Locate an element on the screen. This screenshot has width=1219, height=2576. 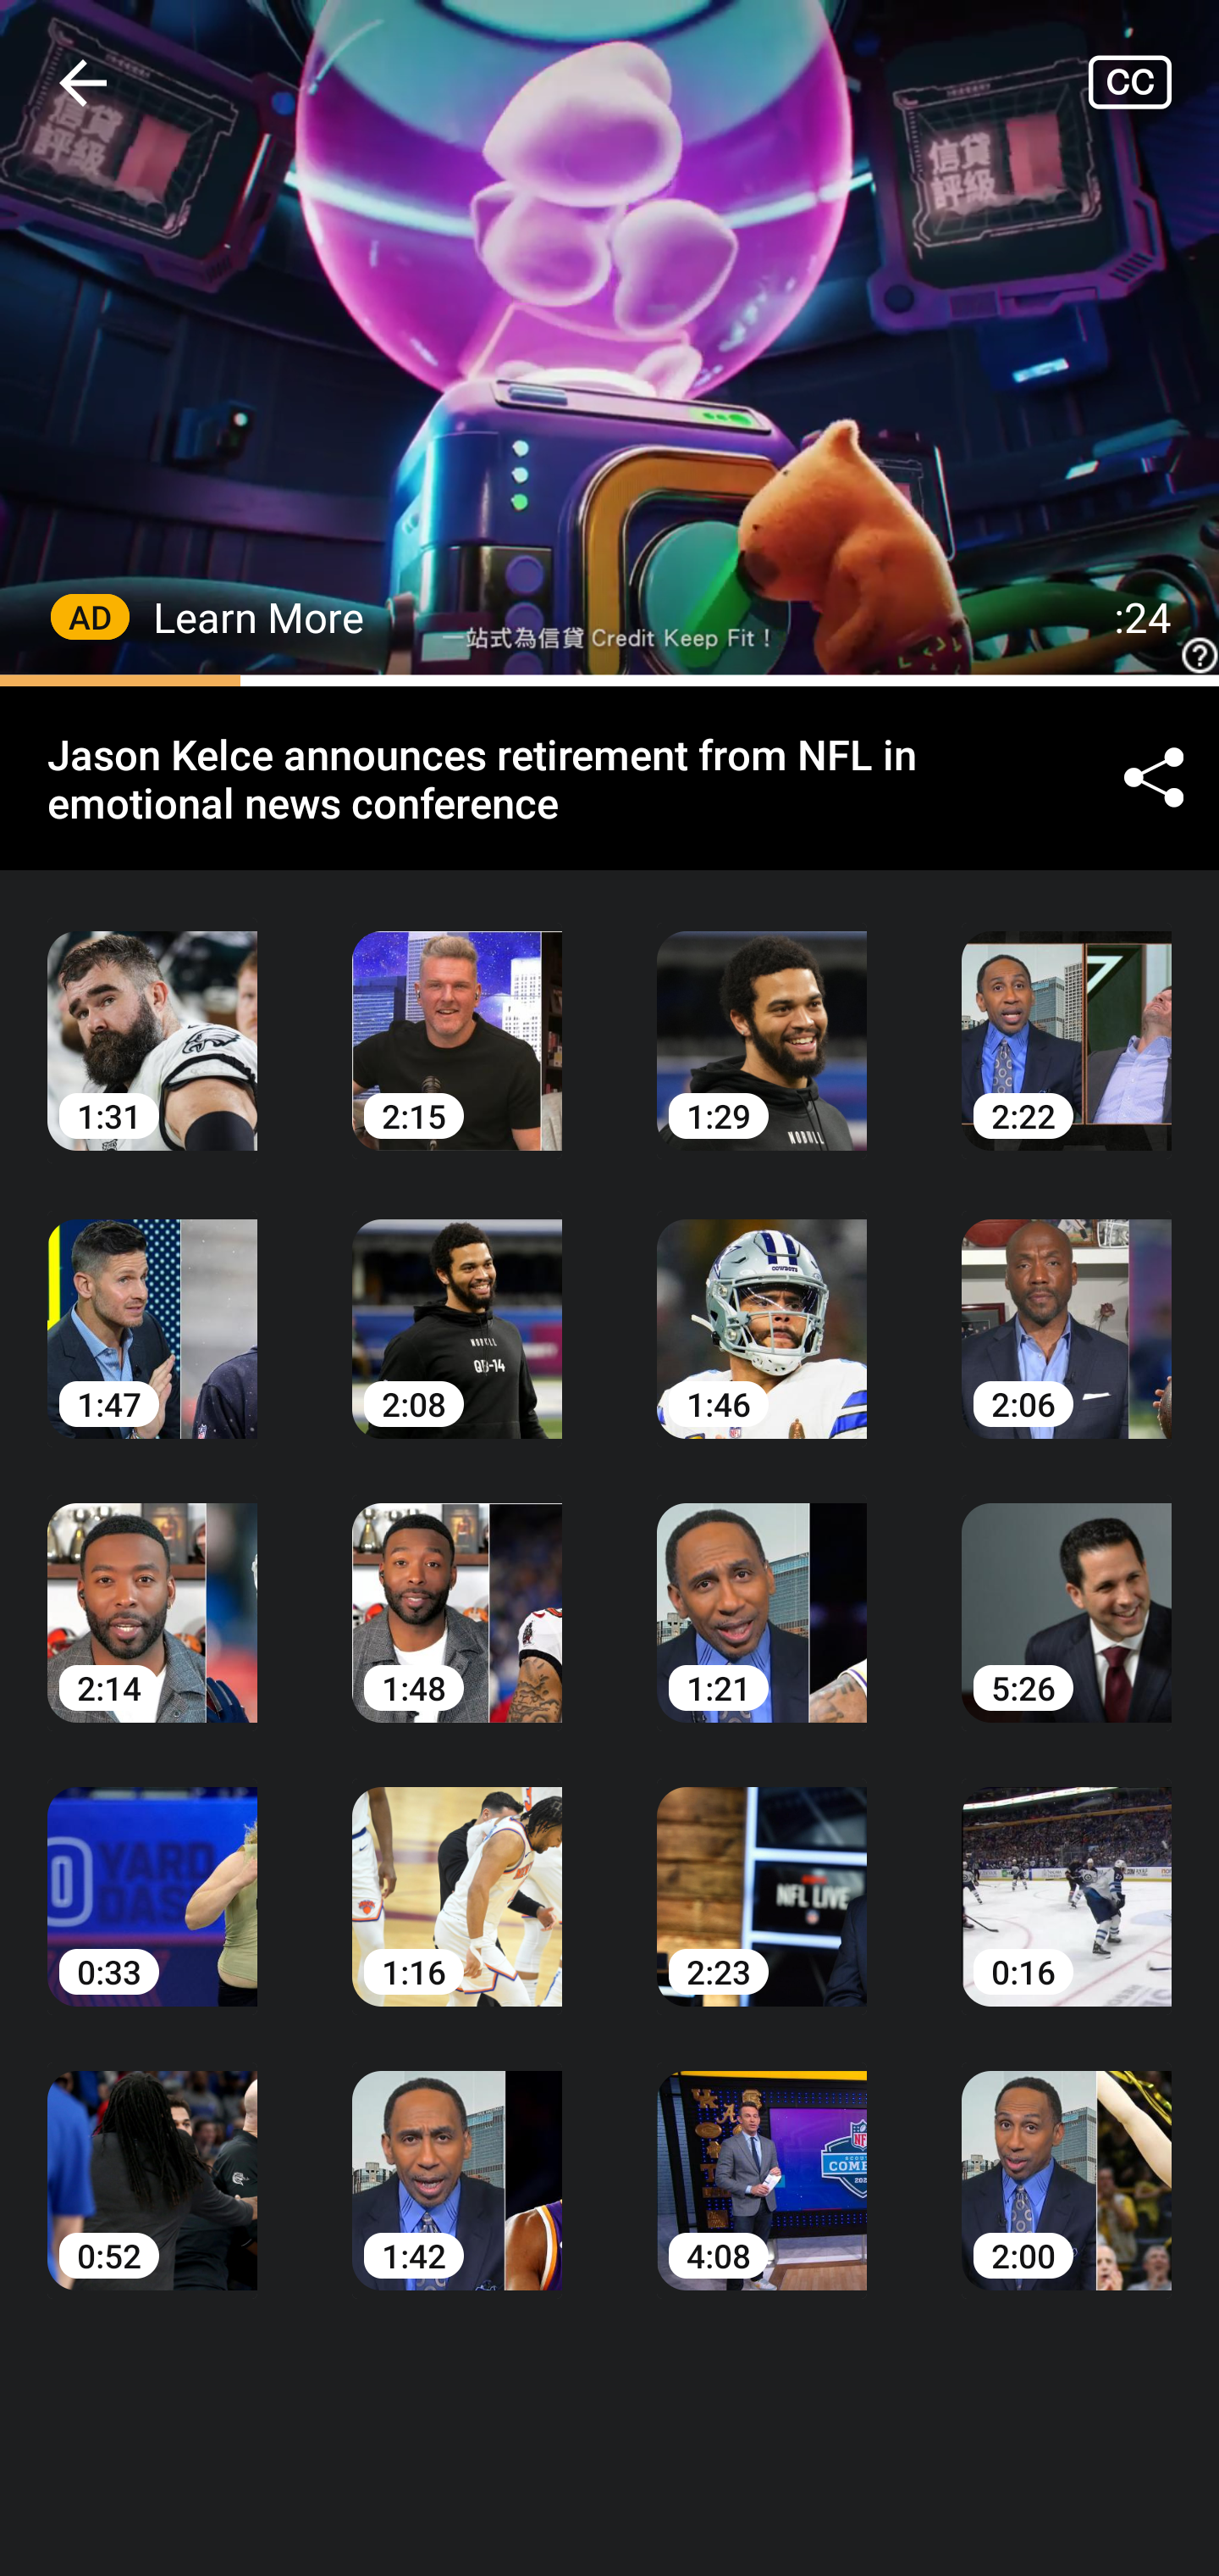
0:52 is located at coordinates (152, 2156).